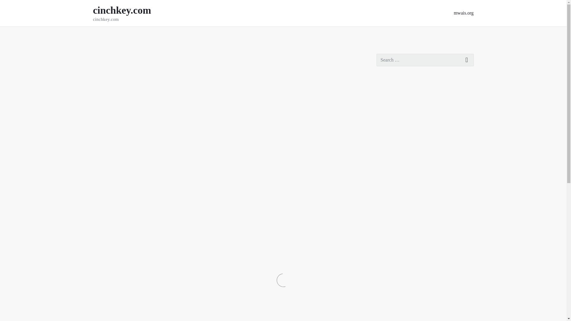 This screenshot has height=321, width=571. Describe the element at coordinates (132, 57) in the screenshot. I see `Posts by cinchkey` at that location.